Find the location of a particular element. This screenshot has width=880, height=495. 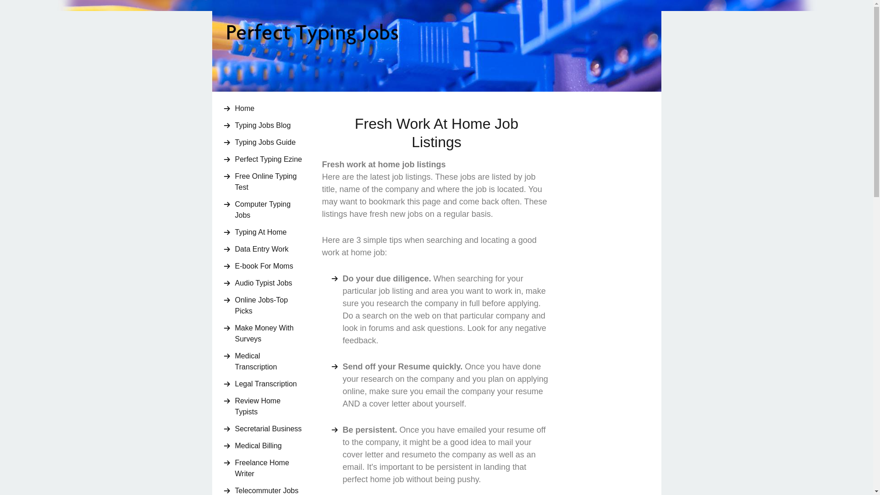

E-book For Moms is located at coordinates (269, 266).